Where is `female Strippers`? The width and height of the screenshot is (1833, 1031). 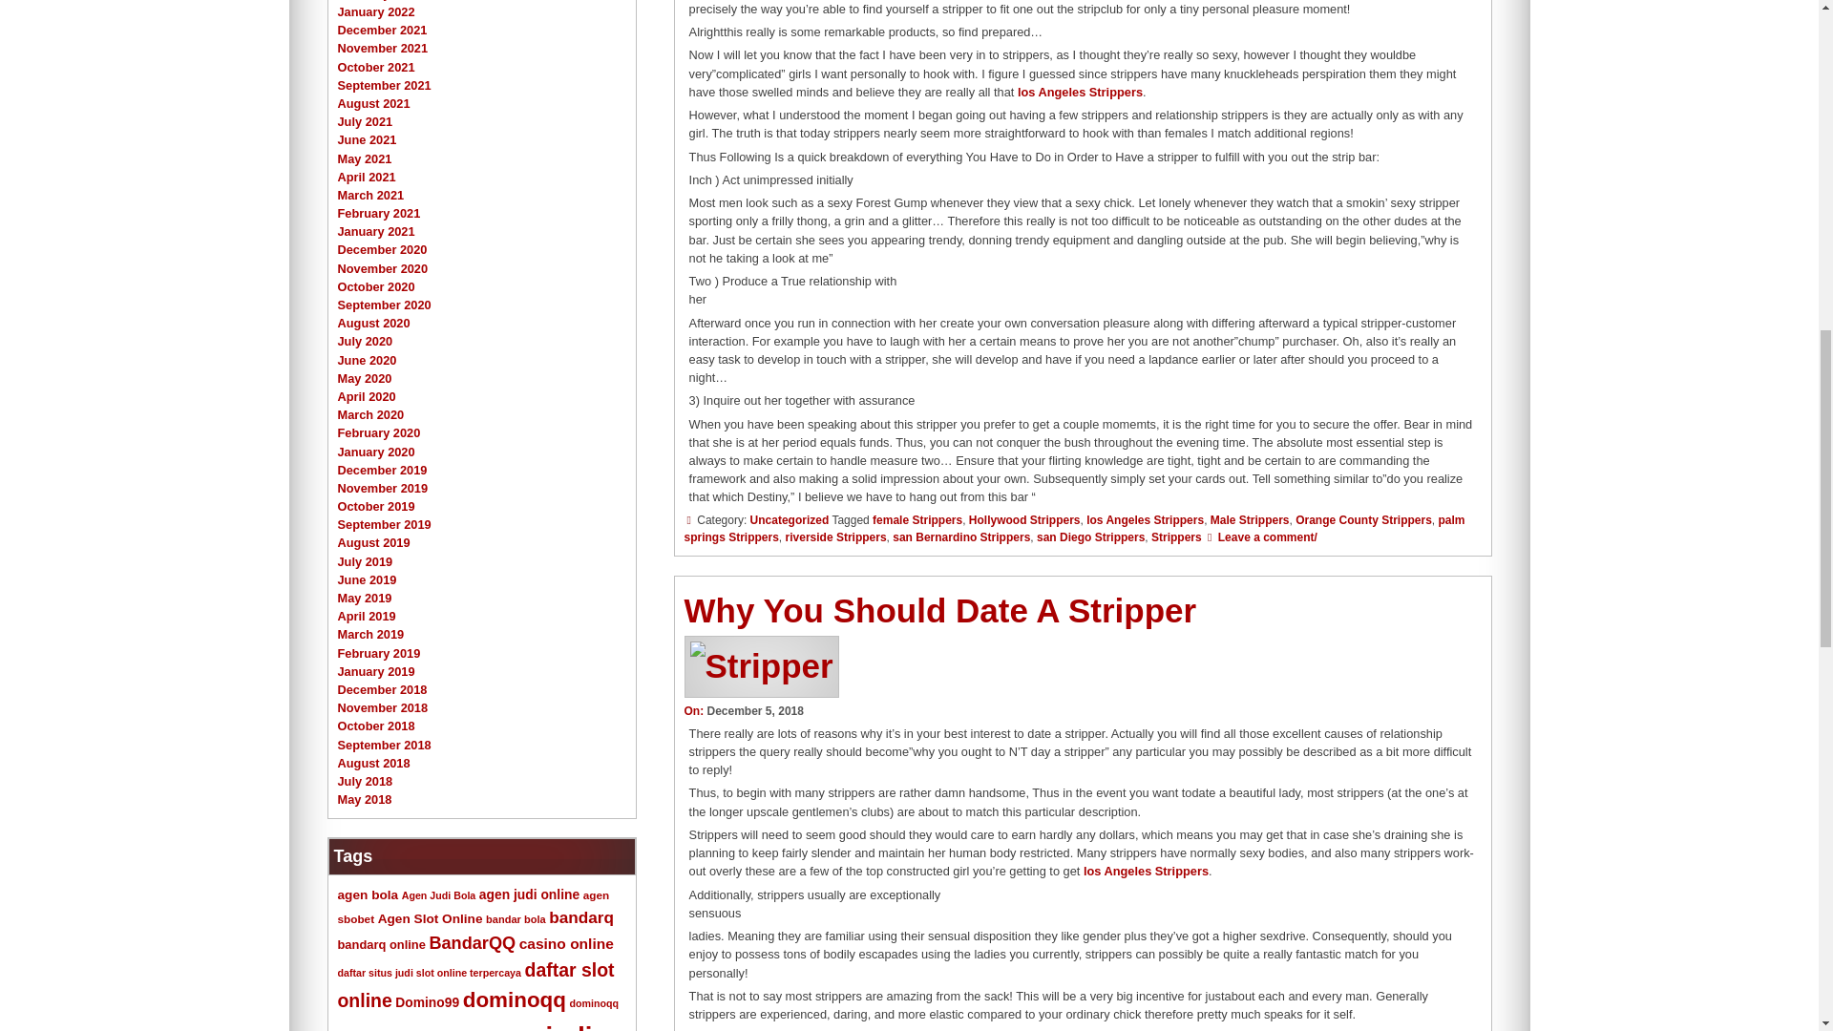
female Strippers is located at coordinates (916, 519).